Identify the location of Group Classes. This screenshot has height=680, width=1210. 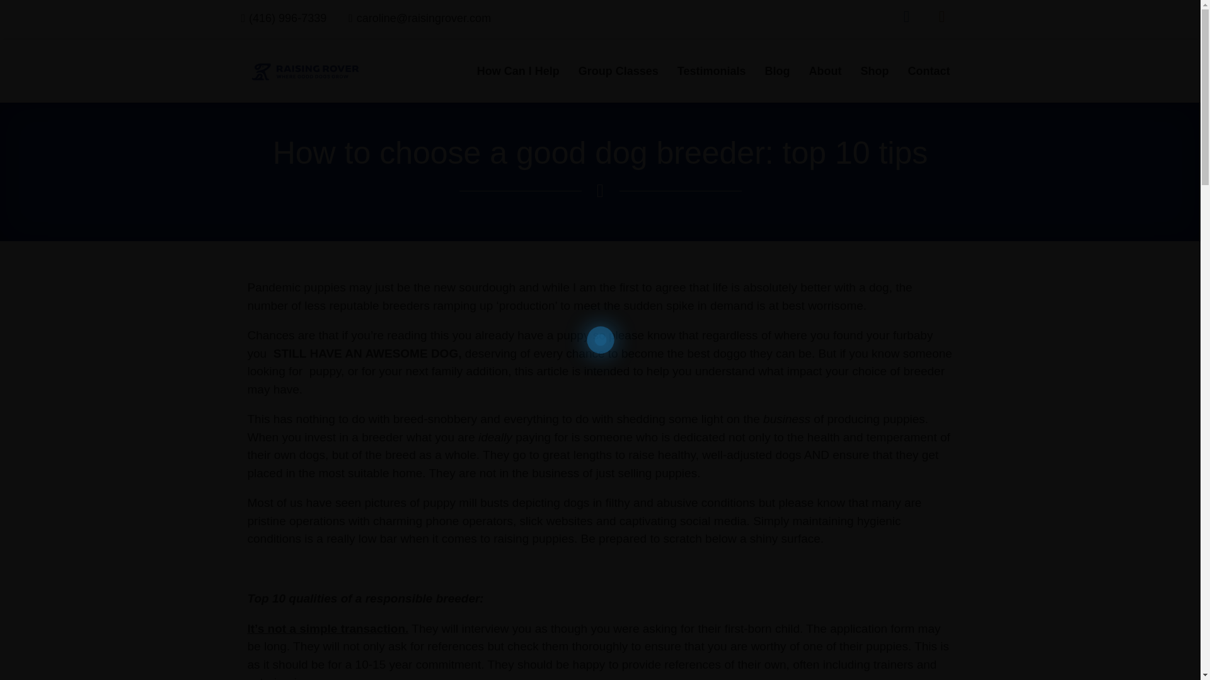
(618, 71).